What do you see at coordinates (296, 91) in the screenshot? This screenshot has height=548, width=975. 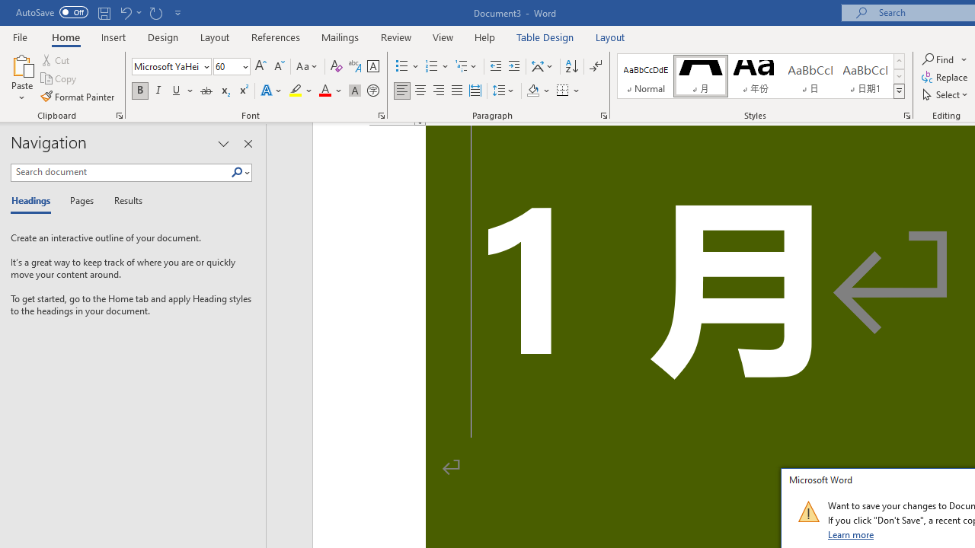 I see `Text Highlight Color Yellow` at bounding box center [296, 91].